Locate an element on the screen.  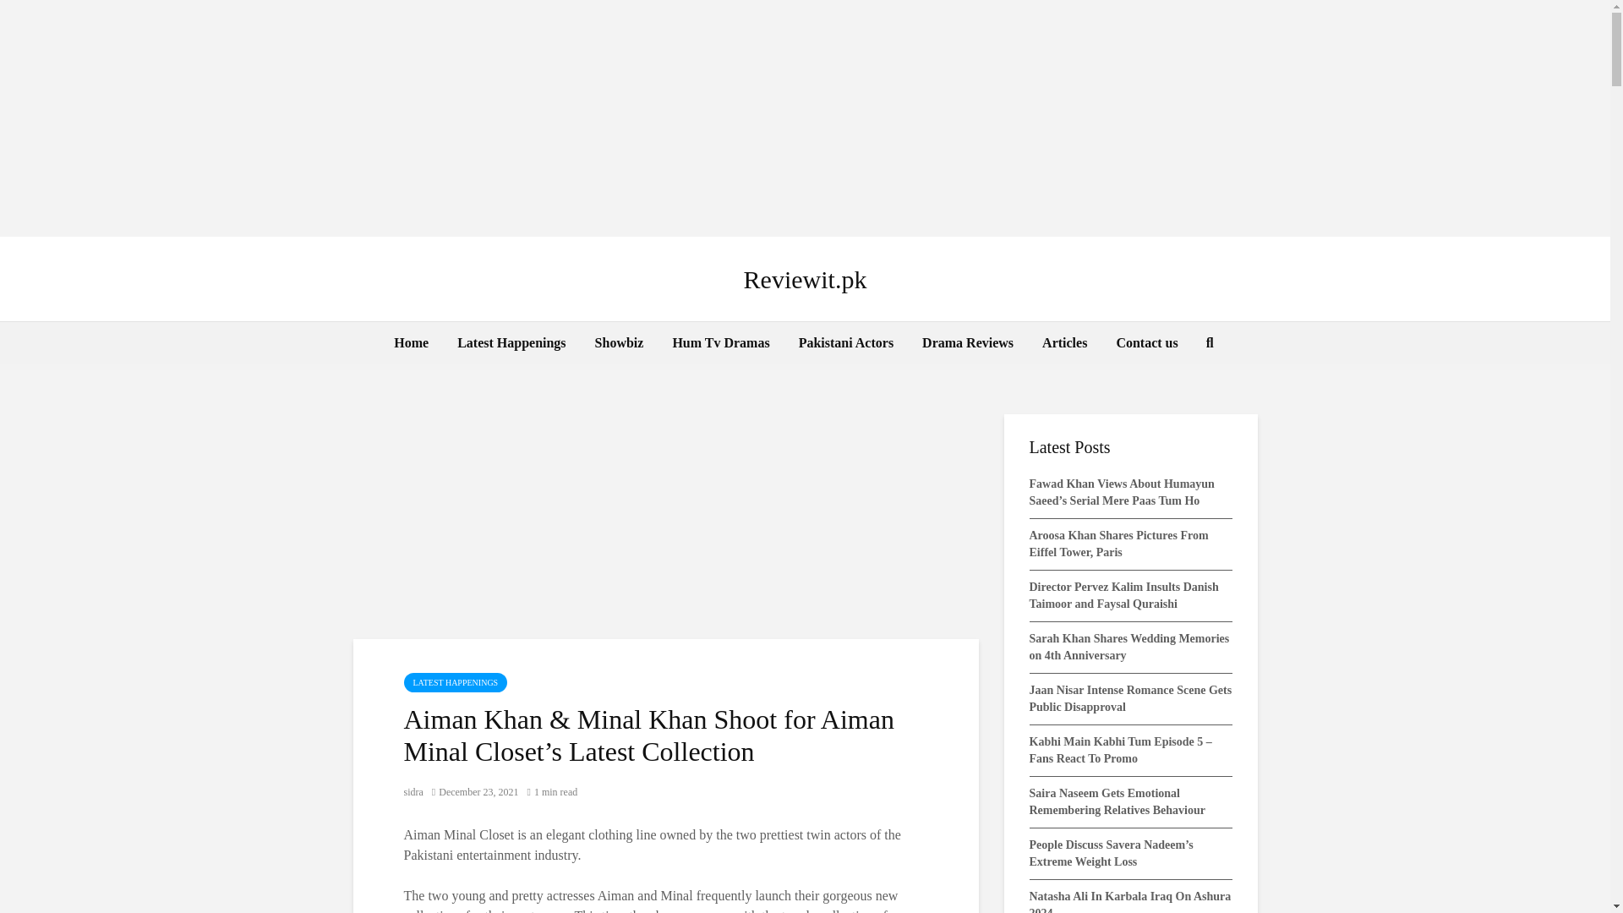
Hum Tv Dramas is located at coordinates (720, 343).